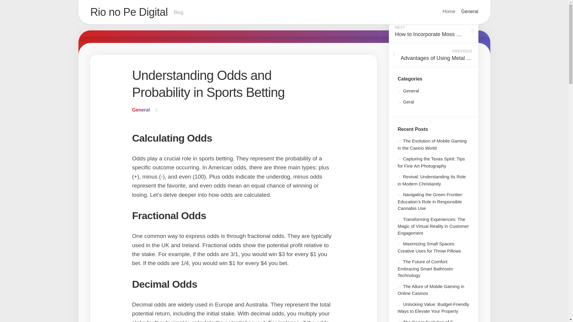  I want to click on The Allure of Mobile Gaming in Online Casinos, so click(431, 290).